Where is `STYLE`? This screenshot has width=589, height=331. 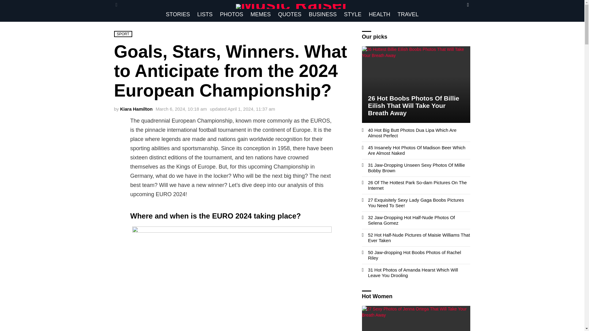 STYLE is located at coordinates (353, 14).